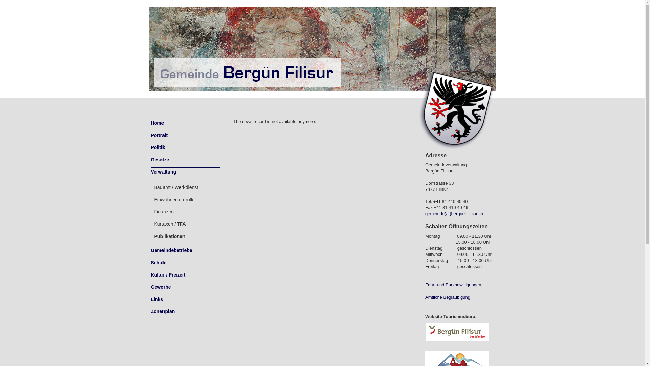  What do you see at coordinates (453, 285) in the screenshot?
I see `Fahr- und Parkbewilligungen` at bounding box center [453, 285].